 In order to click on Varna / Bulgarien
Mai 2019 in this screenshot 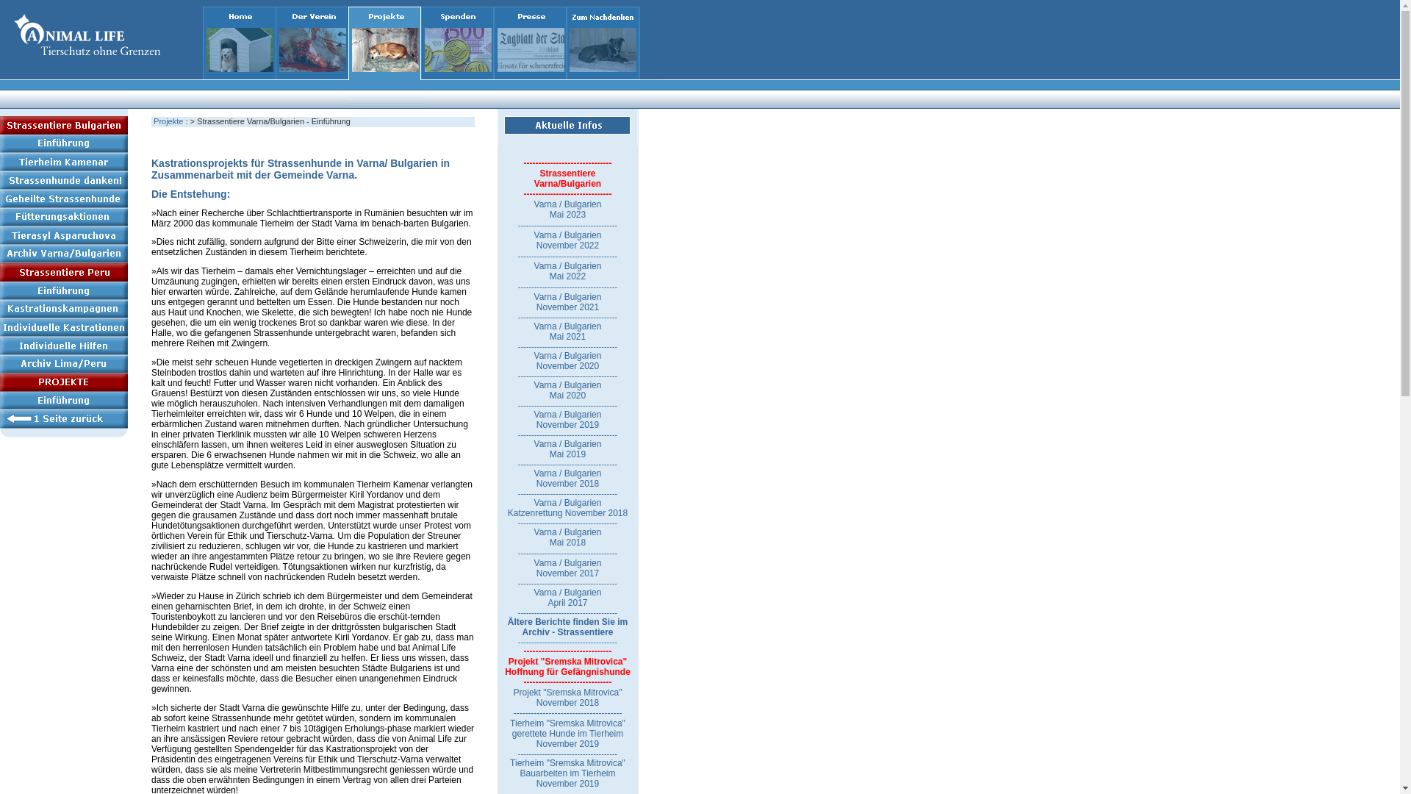, I will do `click(568, 449)`.